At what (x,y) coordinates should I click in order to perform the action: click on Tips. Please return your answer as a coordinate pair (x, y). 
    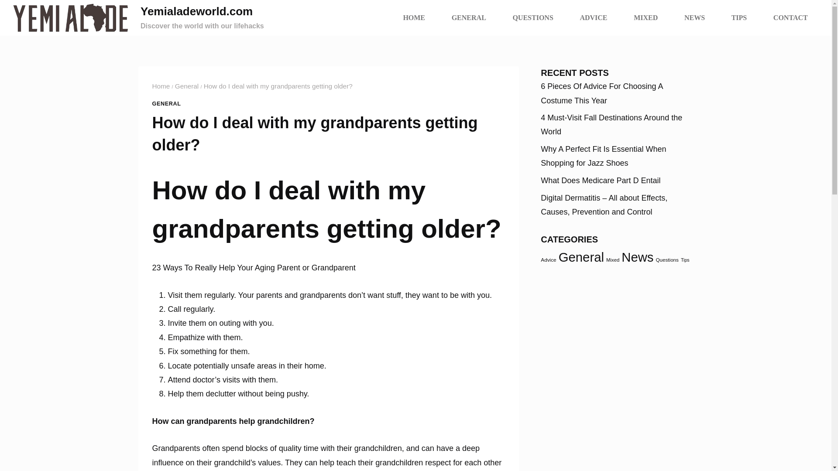
    Looking at the image, I should click on (685, 259).